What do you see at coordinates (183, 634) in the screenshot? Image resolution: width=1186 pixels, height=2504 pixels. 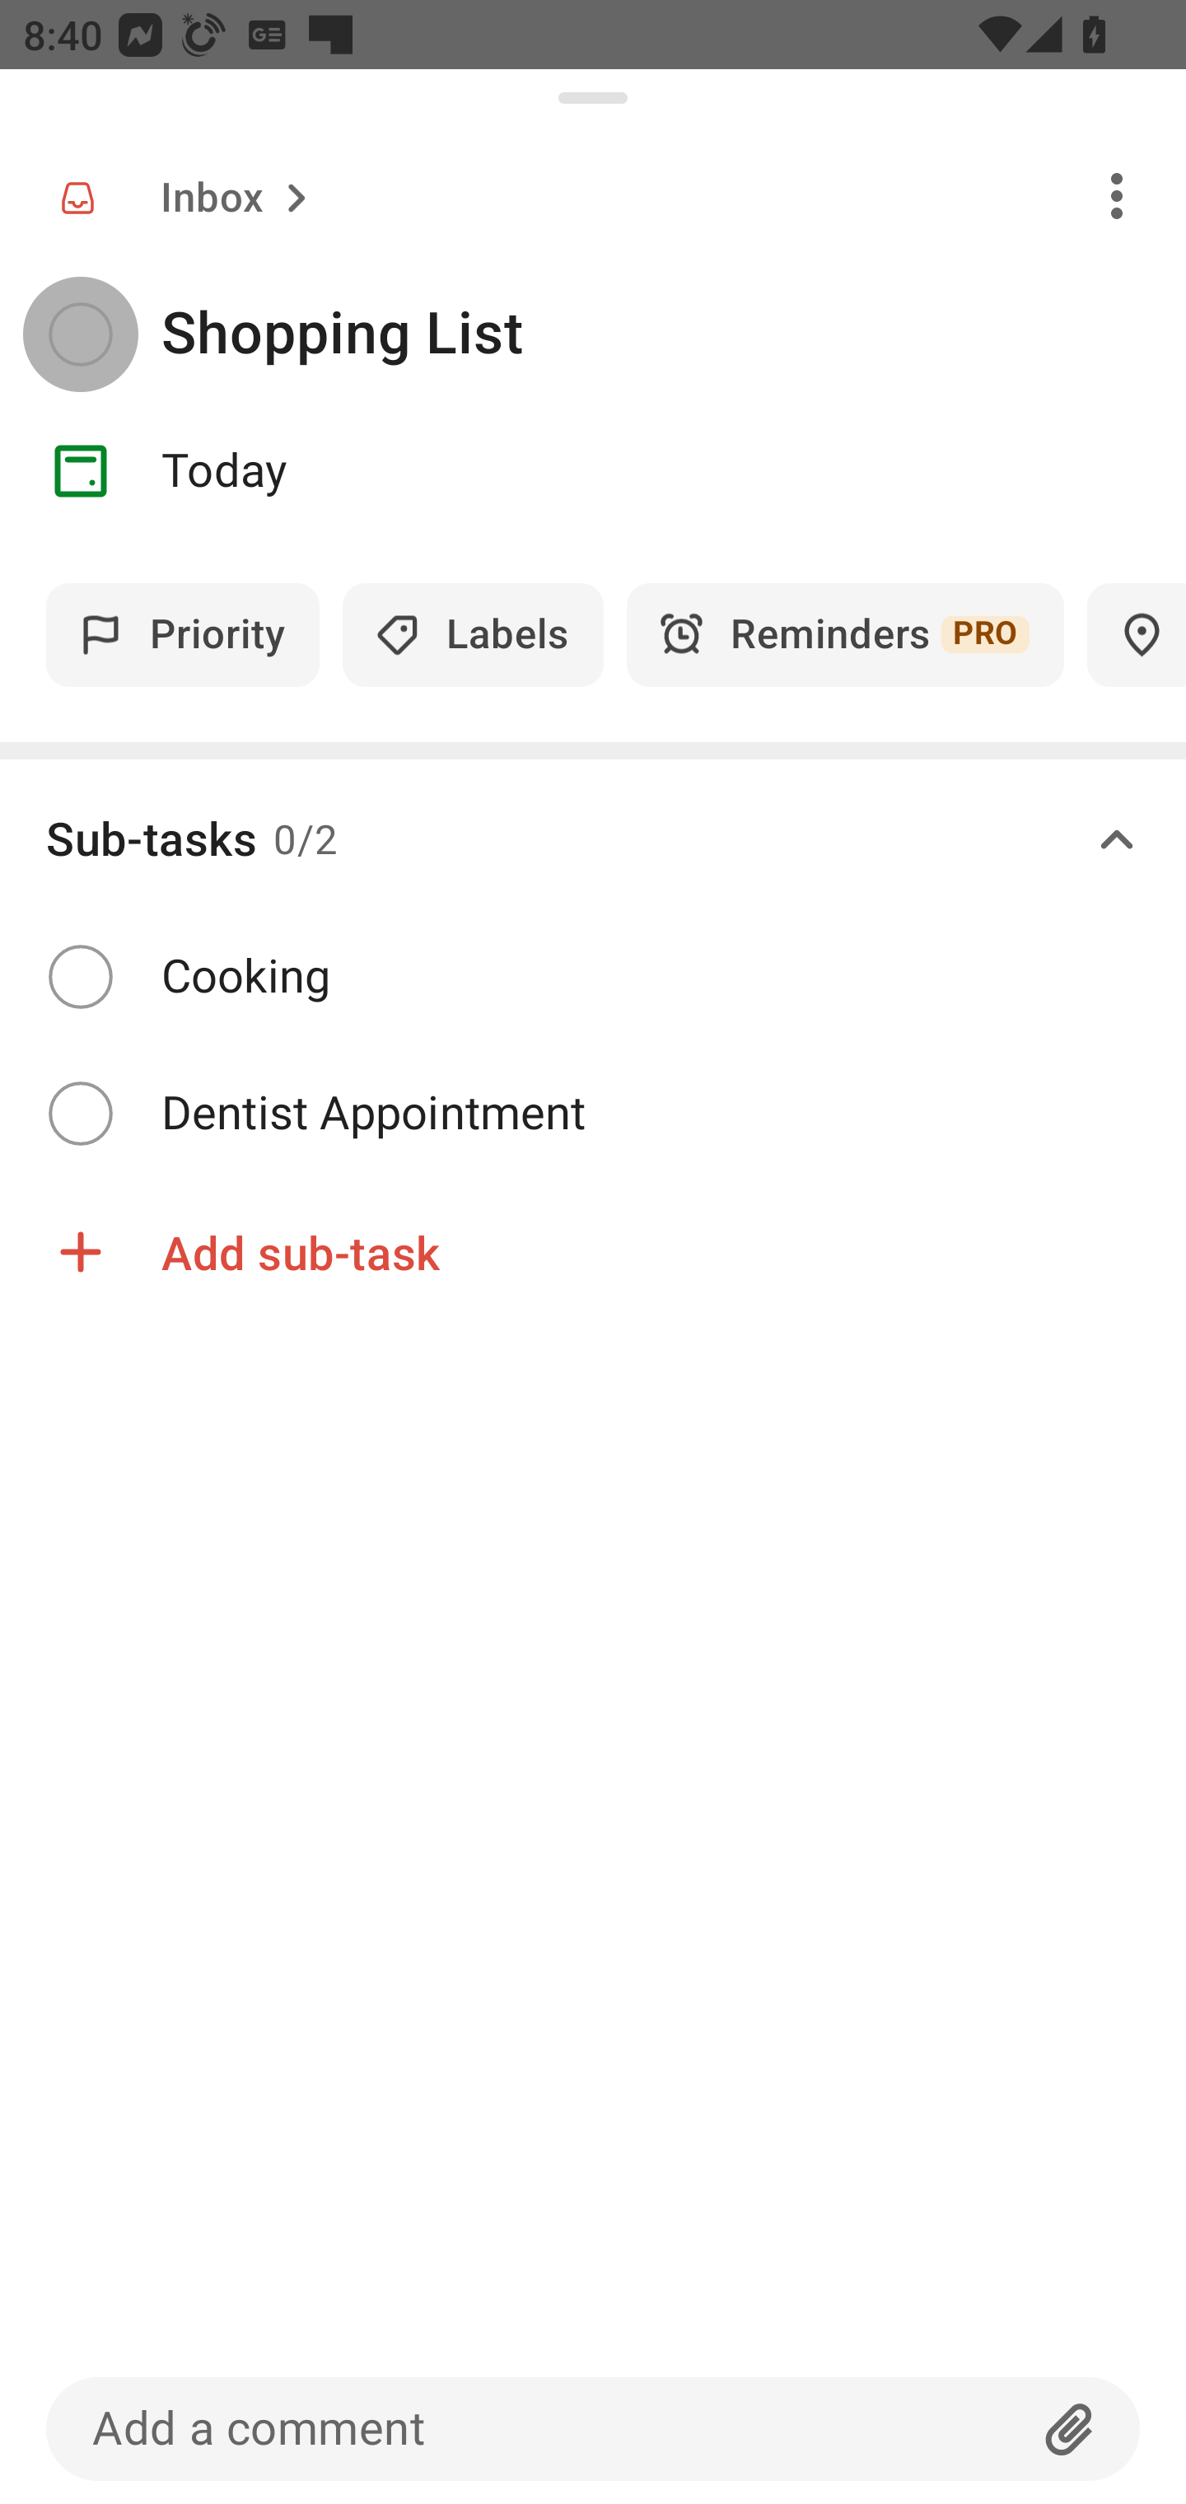 I see `Priority` at bounding box center [183, 634].